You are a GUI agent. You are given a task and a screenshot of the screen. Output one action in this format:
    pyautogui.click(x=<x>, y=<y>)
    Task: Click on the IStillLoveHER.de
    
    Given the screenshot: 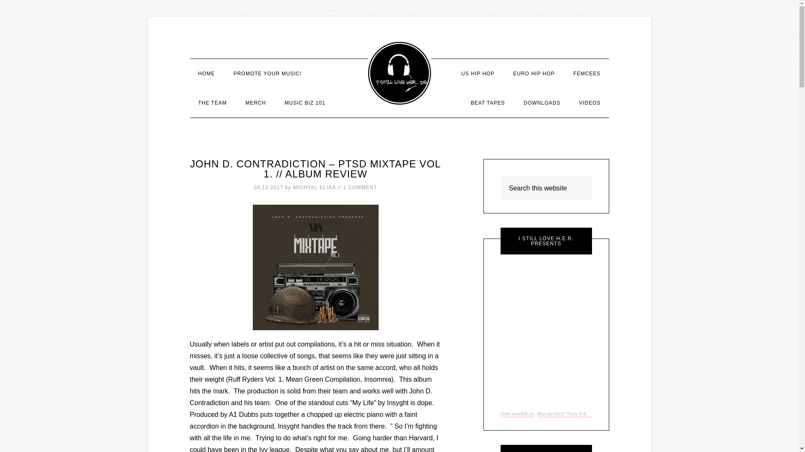 What is the action you would take?
    pyautogui.click(x=517, y=414)
    